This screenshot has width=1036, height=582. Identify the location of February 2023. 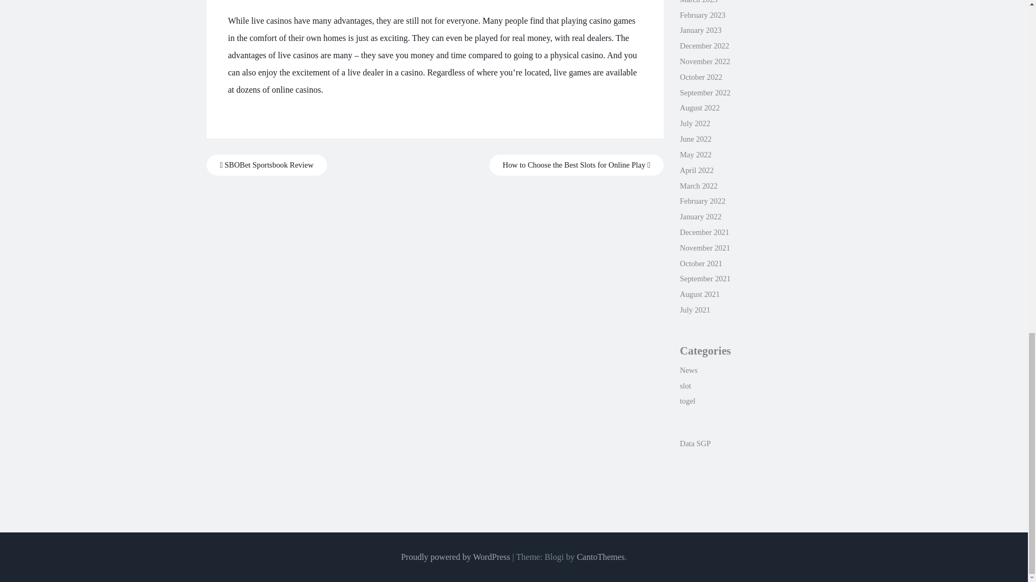
(703, 15).